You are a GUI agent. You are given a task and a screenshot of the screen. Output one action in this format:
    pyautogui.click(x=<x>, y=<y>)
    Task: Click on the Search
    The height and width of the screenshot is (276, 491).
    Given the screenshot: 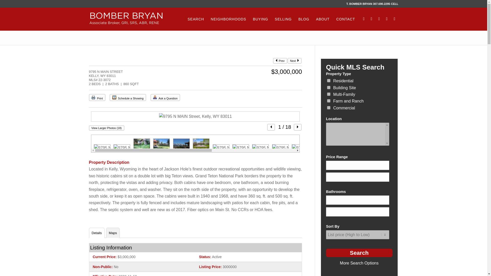 What is the action you would take?
    pyautogui.click(x=359, y=253)
    